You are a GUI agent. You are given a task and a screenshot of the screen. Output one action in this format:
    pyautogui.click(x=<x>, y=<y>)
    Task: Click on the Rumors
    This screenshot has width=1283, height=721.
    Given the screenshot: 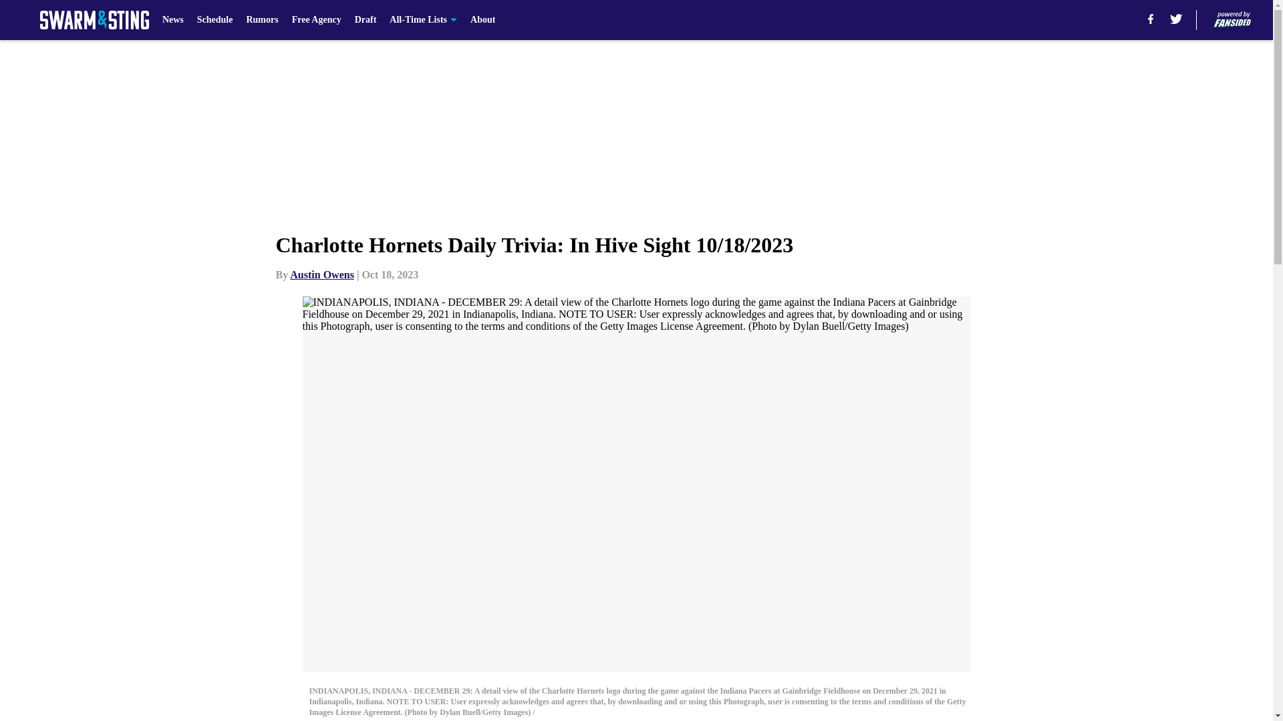 What is the action you would take?
    pyautogui.click(x=262, y=20)
    